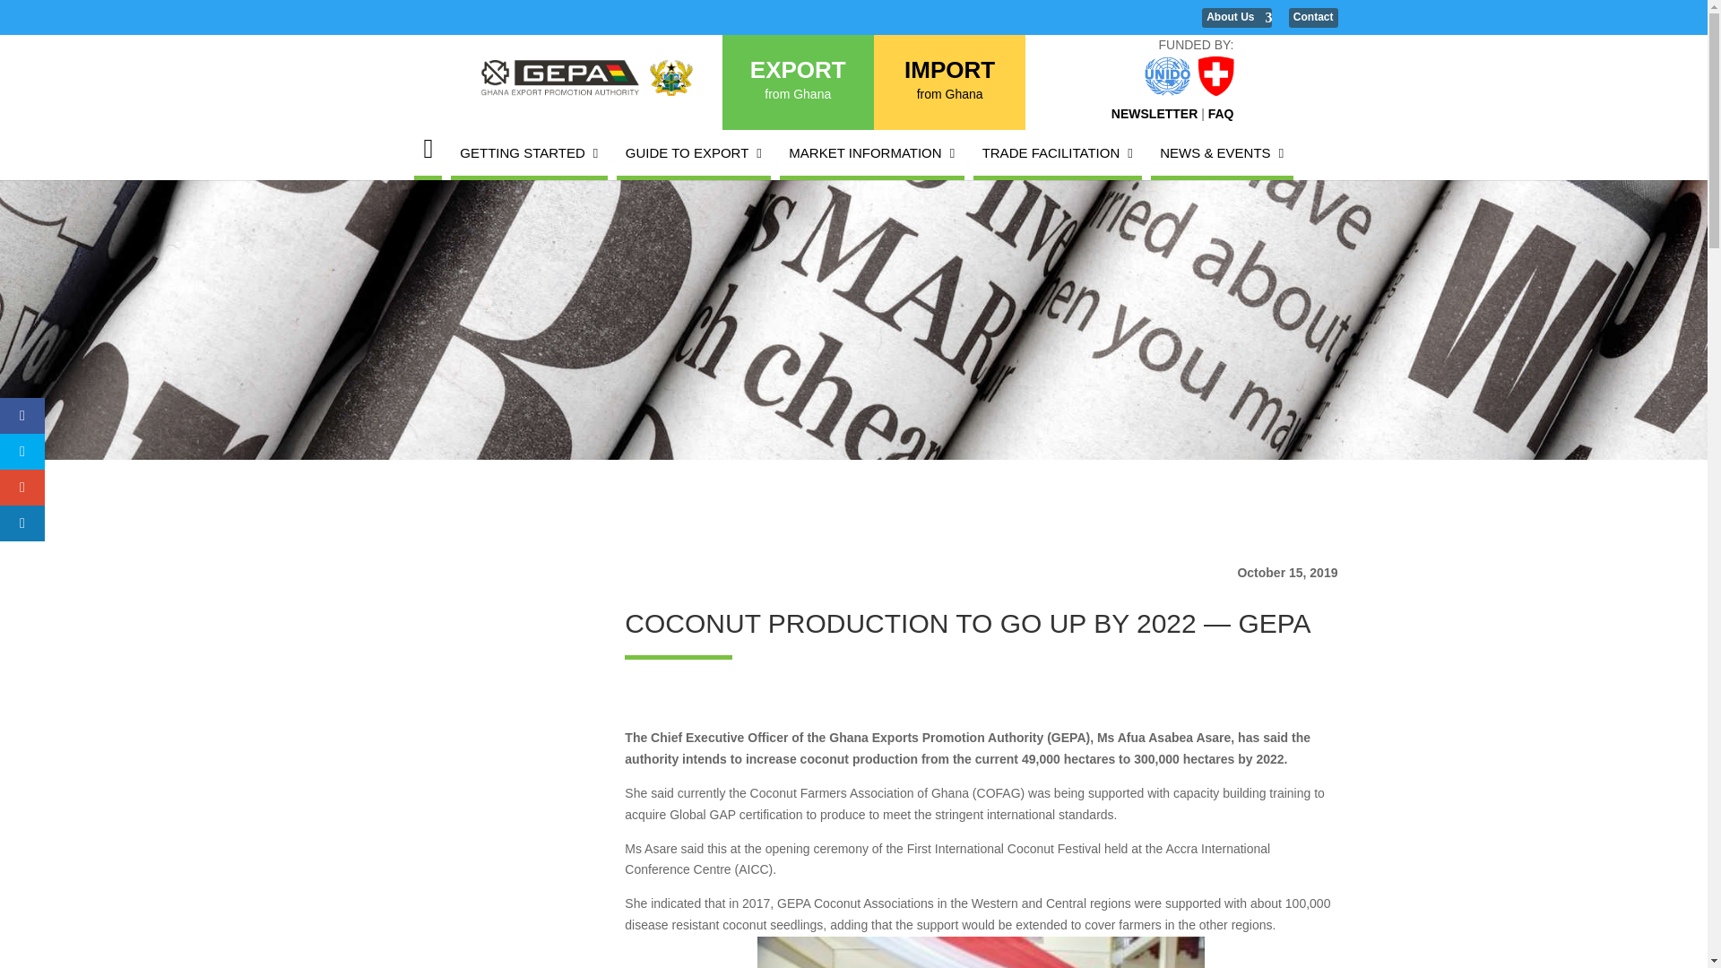  I want to click on Contact, so click(1314, 18).